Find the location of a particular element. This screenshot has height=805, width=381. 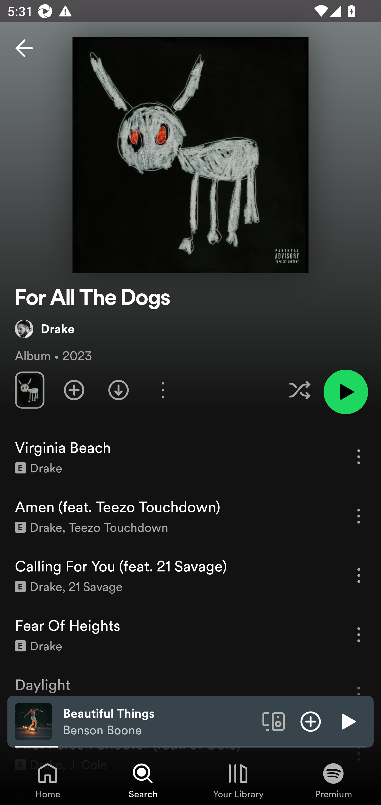

More options for playlist For All The Dogs is located at coordinates (163, 390).